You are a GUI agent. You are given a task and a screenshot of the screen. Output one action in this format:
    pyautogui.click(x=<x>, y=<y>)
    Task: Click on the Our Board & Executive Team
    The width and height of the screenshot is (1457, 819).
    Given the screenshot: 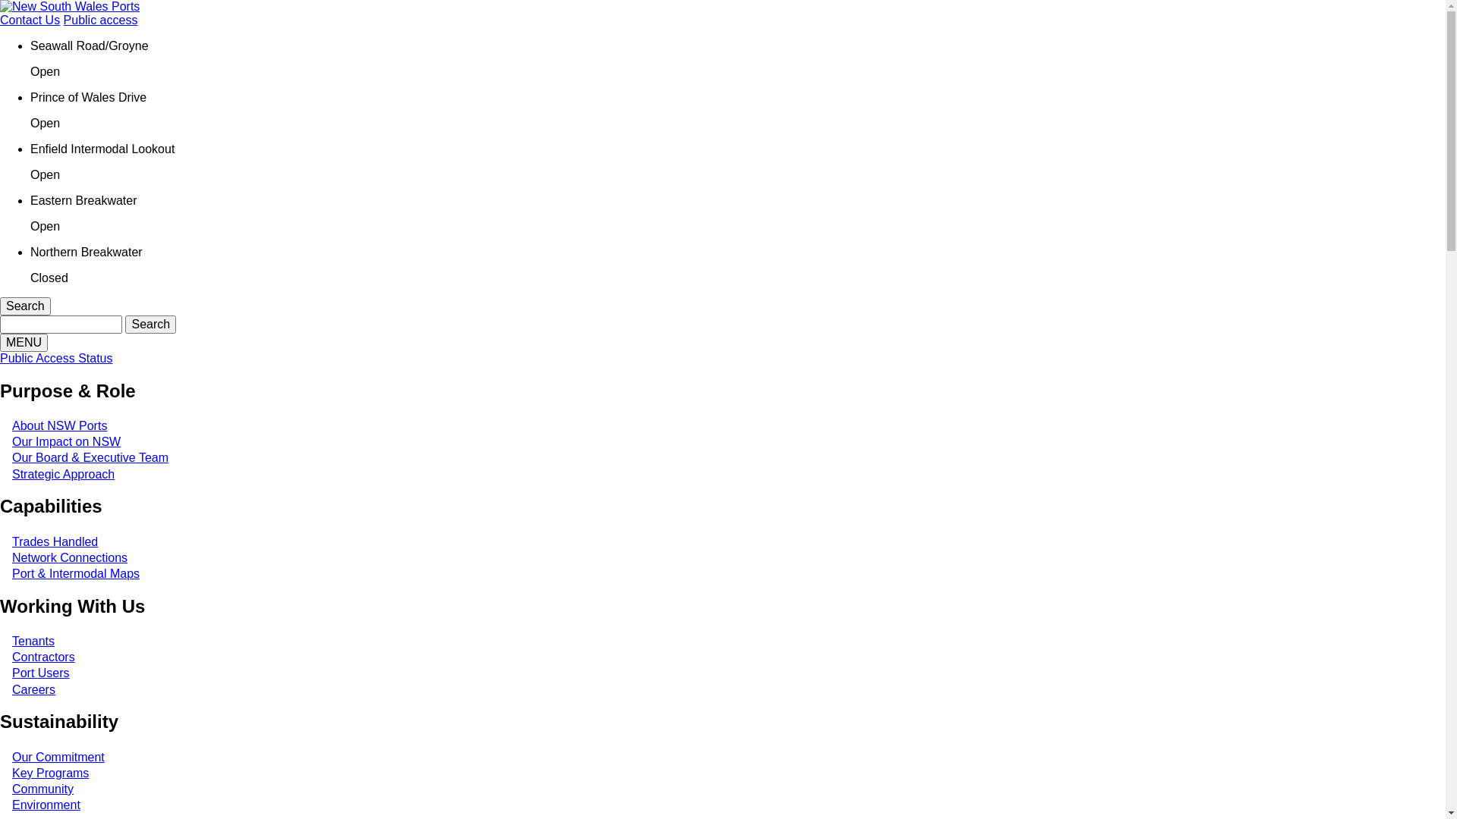 What is the action you would take?
    pyautogui.click(x=90, y=458)
    